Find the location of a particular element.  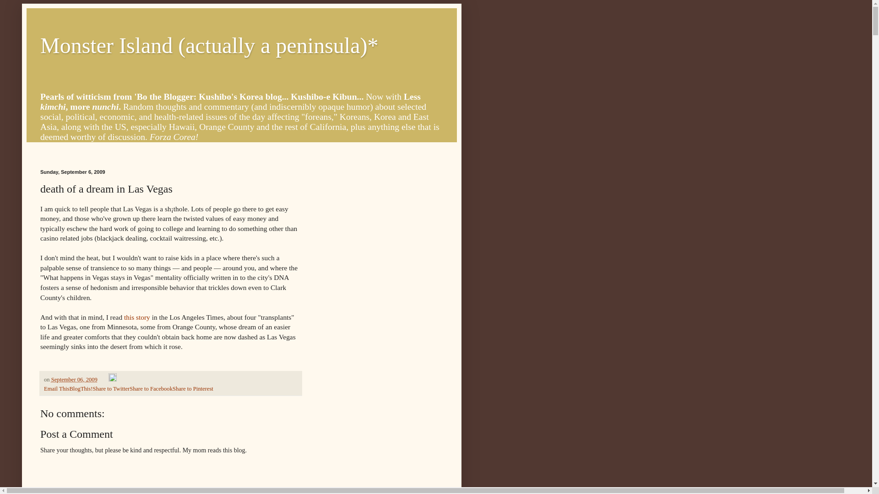

September 06, 2009 is located at coordinates (74, 380).